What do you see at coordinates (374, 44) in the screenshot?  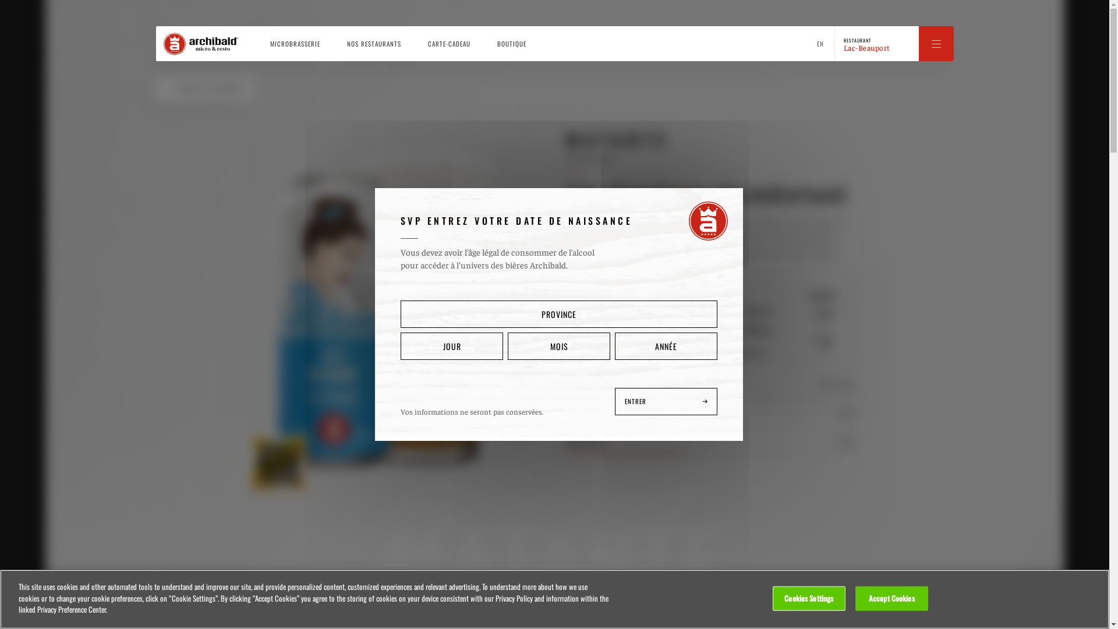 I see `NOS RESTAURANTS` at bounding box center [374, 44].